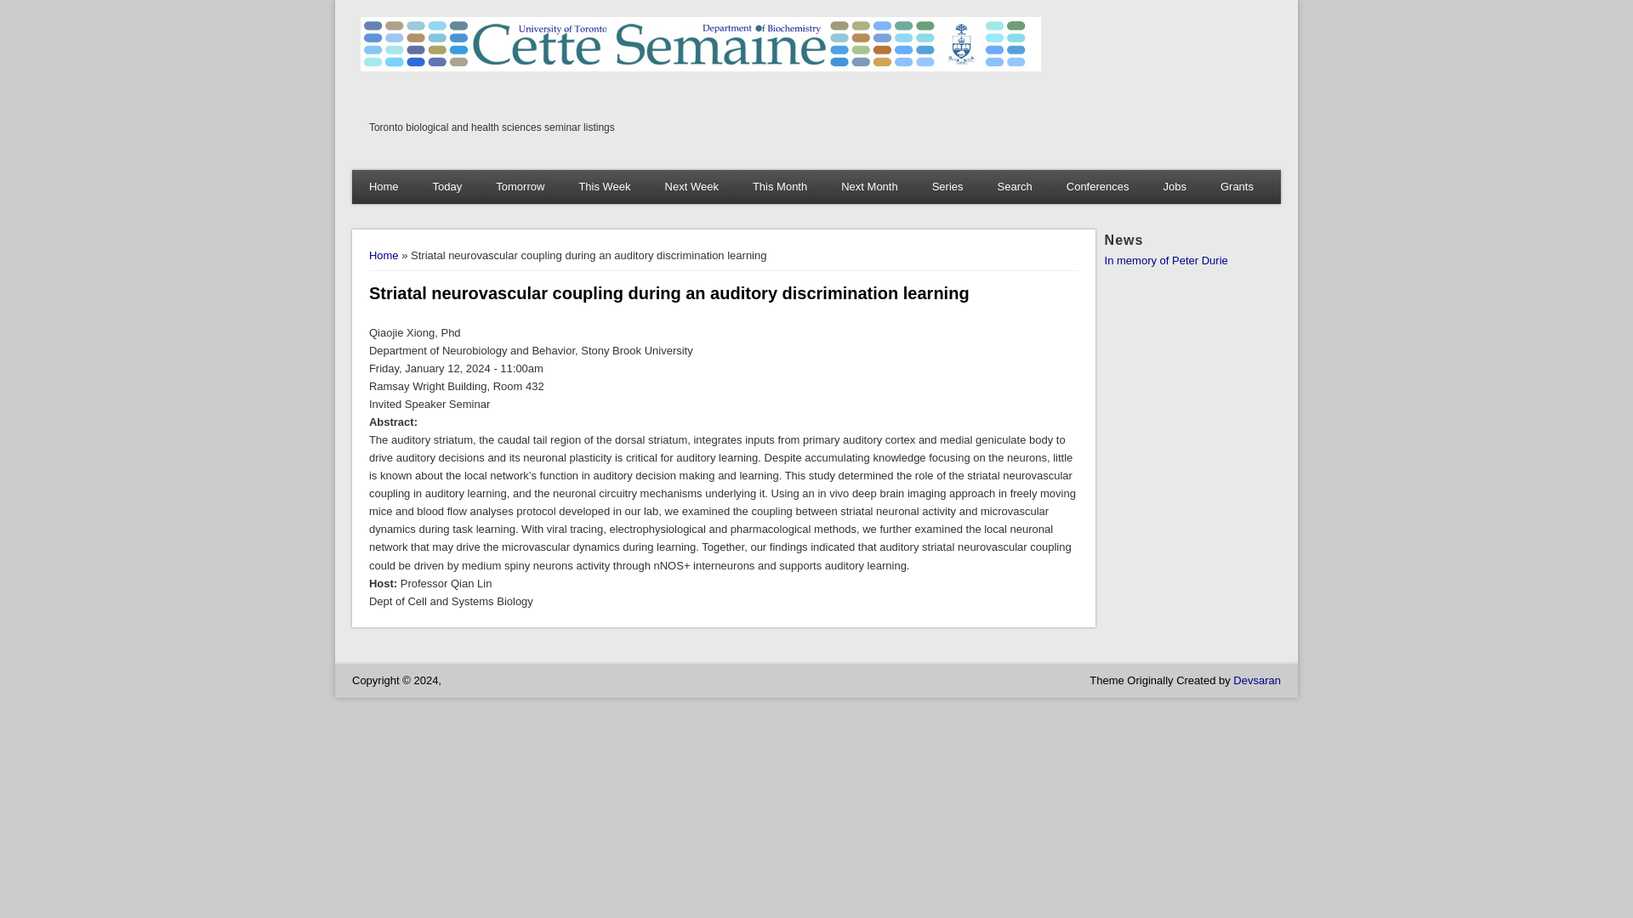 The width and height of the screenshot is (1633, 918). What do you see at coordinates (692, 186) in the screenshot?
I see `Next Week` at bounding box center [692, 186].